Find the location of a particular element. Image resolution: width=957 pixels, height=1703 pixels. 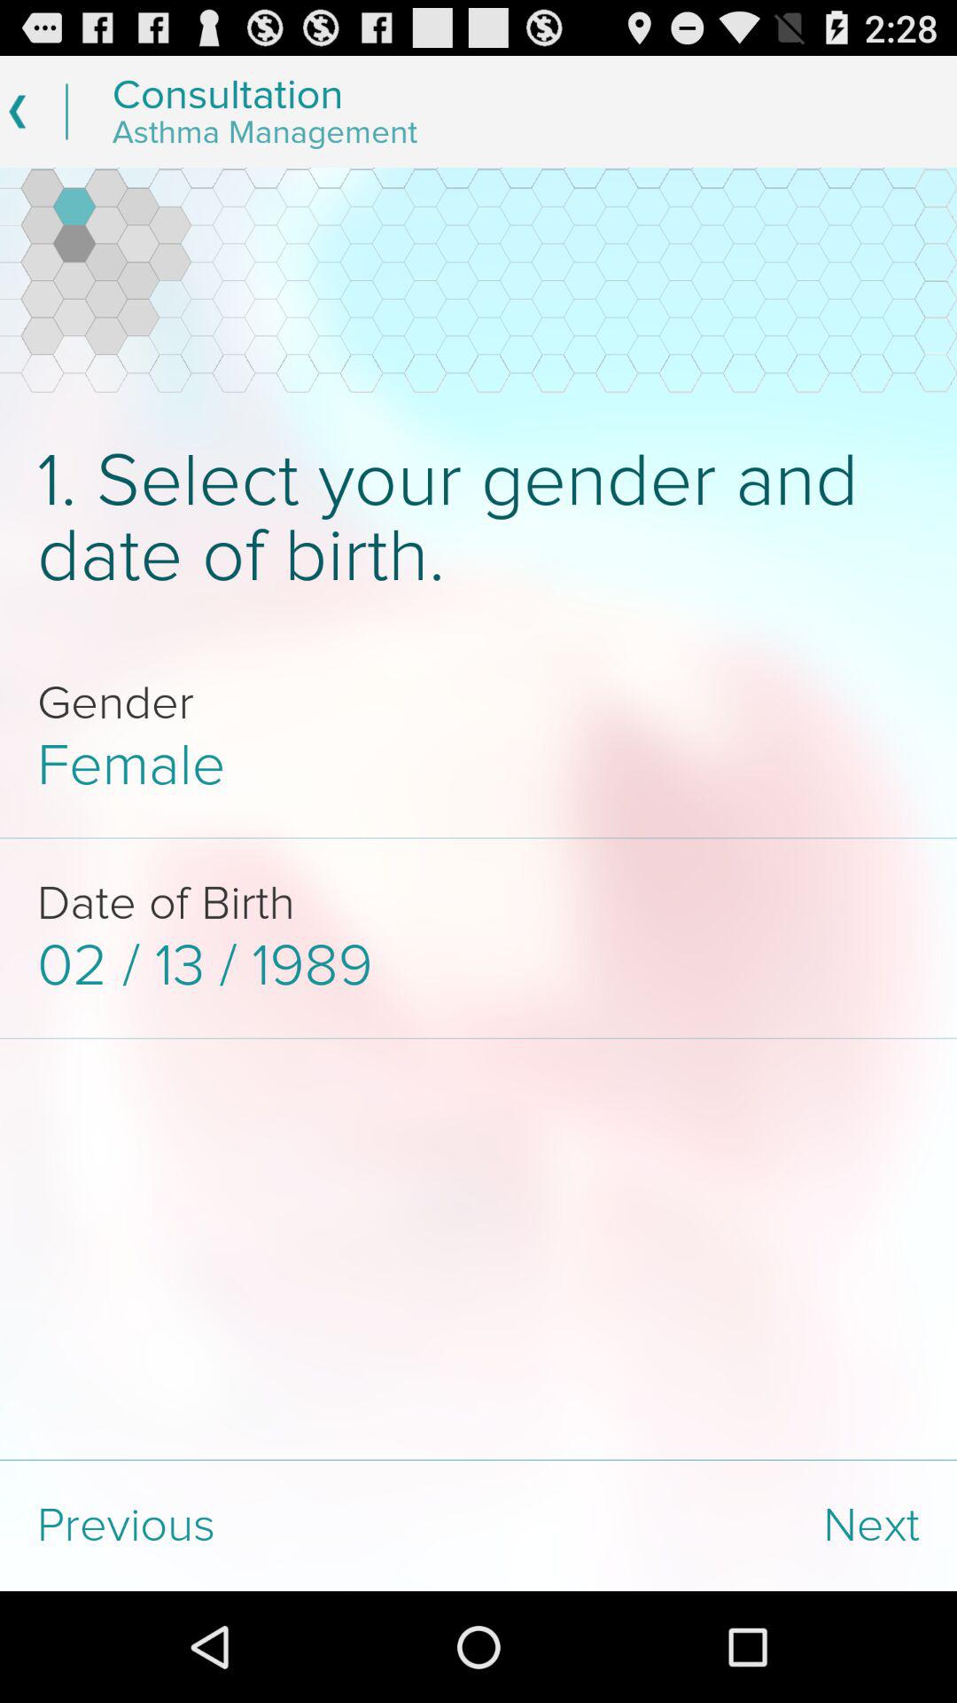

select the line left of the text consultation asthma management is located at coordinates (66, 112).